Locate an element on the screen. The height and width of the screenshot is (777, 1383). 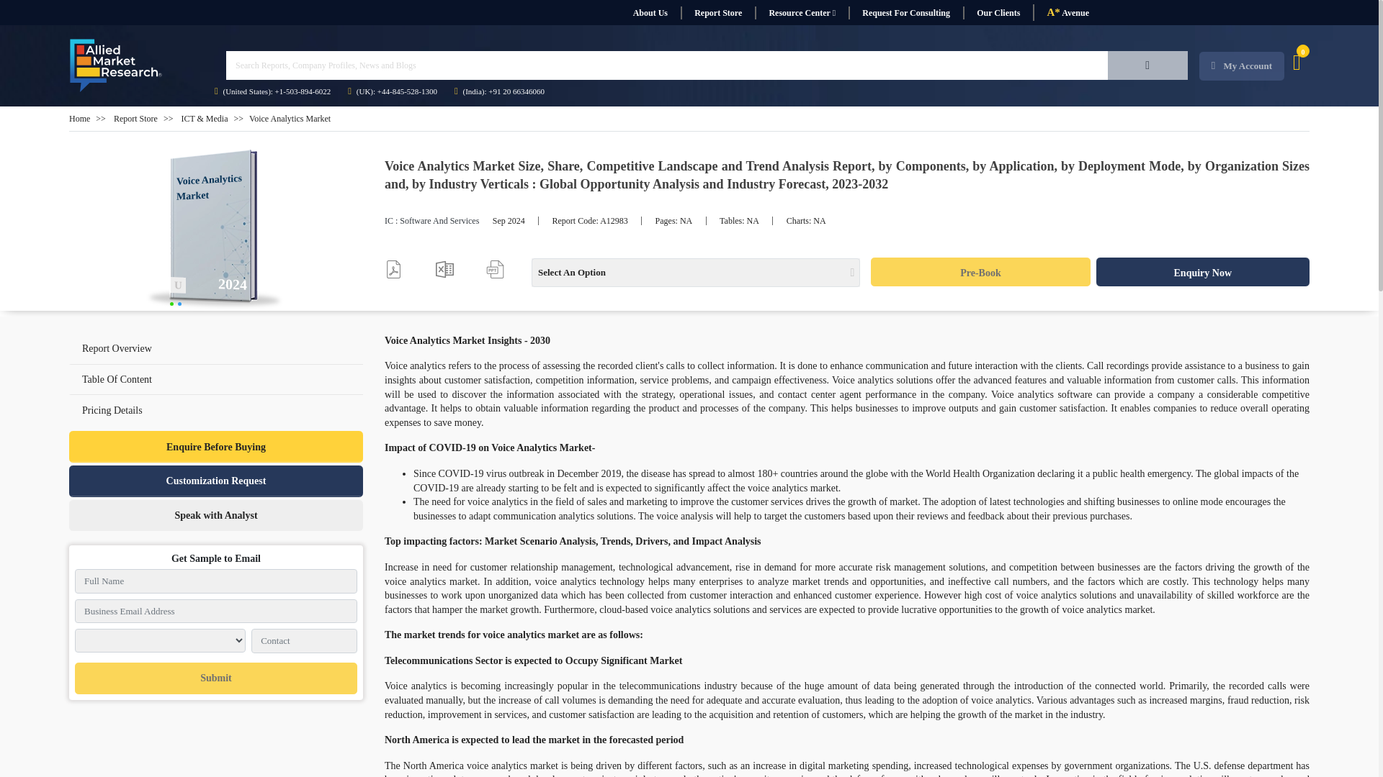
IC : Software And Services is located at coordinates (431, 221).